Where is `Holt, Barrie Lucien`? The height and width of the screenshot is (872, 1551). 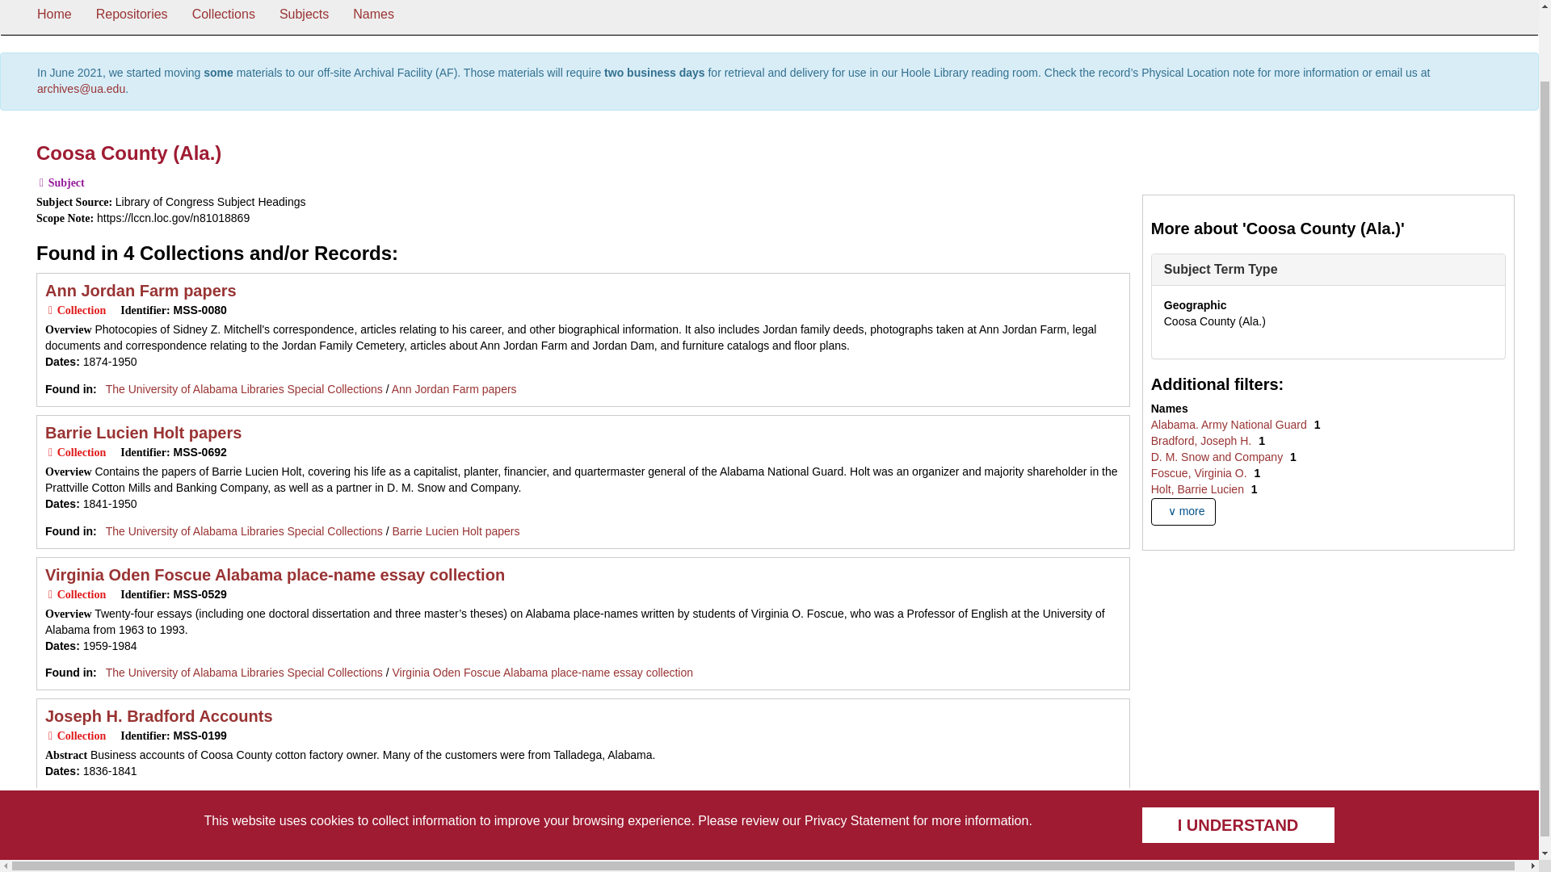 Holt, Barrie Lucien is located at coordinates (1199, 489).